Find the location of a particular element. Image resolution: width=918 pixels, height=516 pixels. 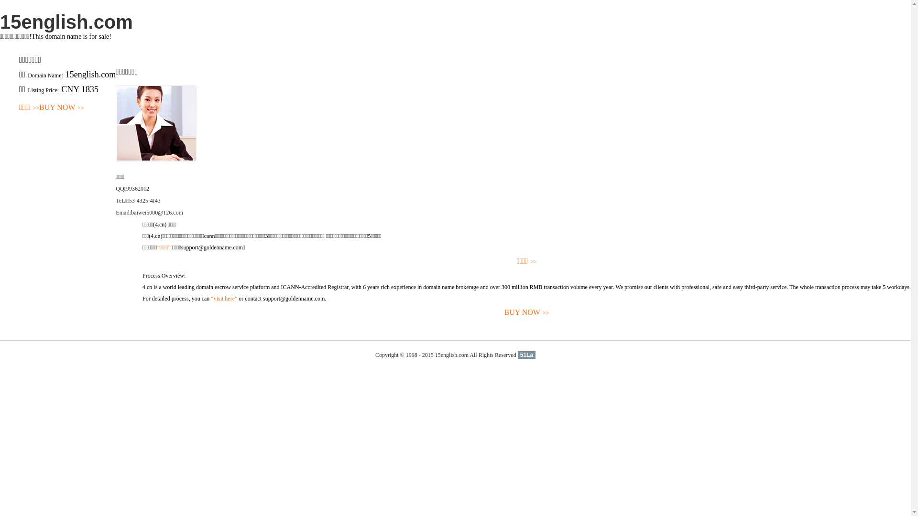

BUY NOW>> is located at coordinates (62, 108).